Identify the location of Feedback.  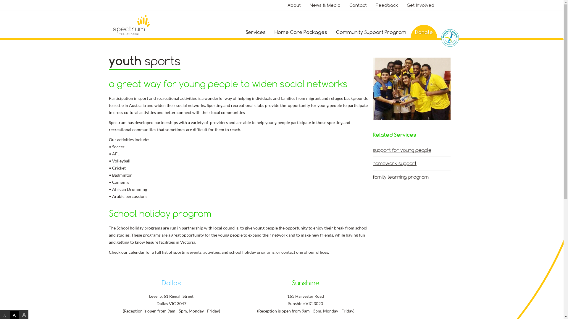
(387, 9).